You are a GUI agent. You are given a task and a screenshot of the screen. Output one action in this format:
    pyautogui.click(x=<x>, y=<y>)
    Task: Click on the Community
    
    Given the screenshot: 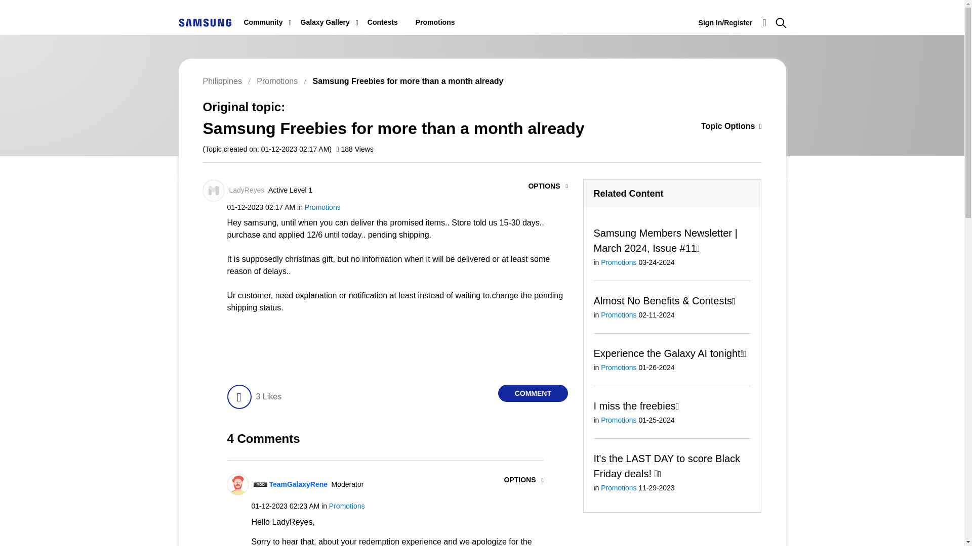 What is the action you would take?
    pyautogui.click(x=263, y=22)
    